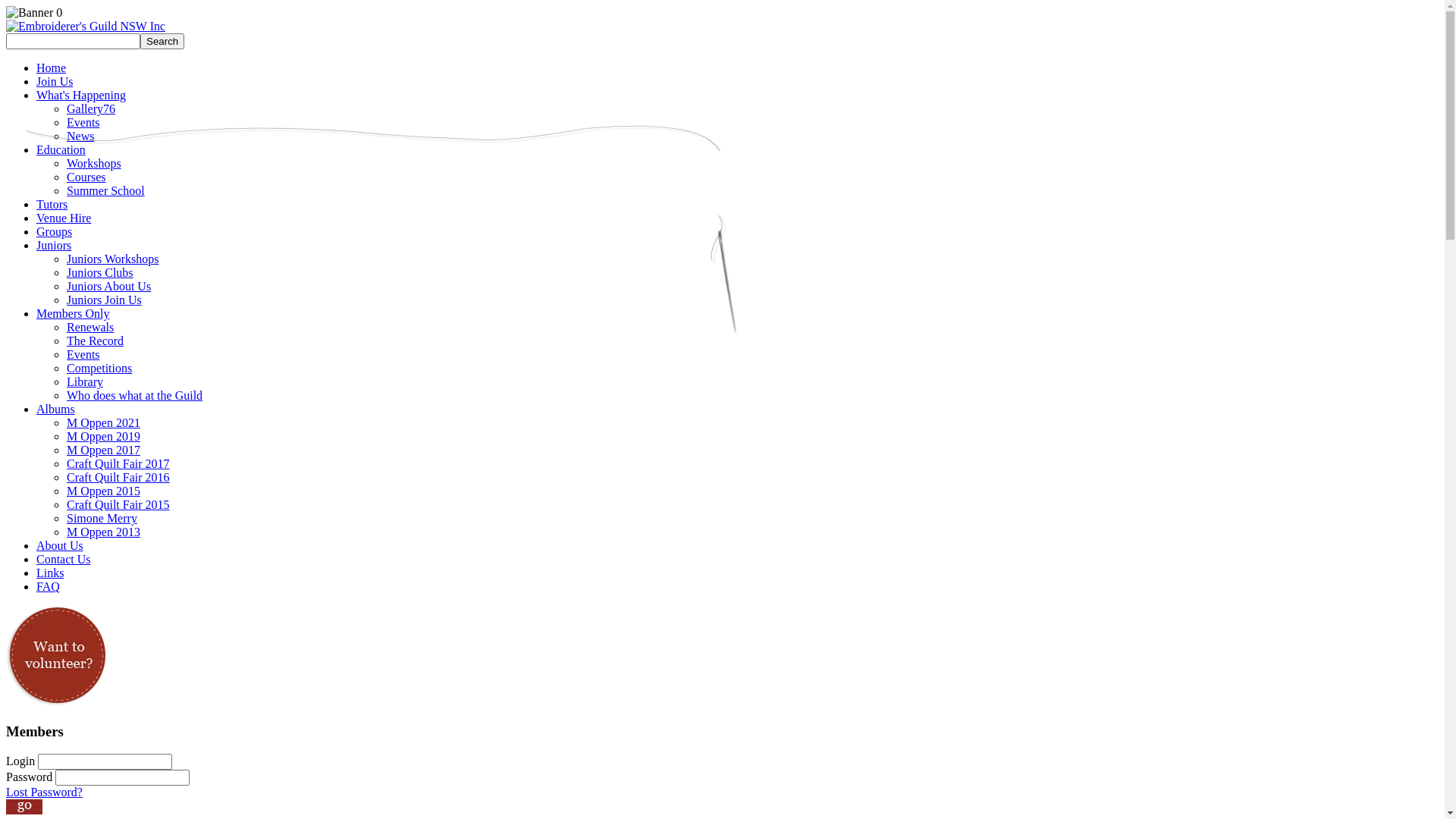  Describe the element at coordinates (54, 246) in the screenshot. I see `Juniors` at that location.